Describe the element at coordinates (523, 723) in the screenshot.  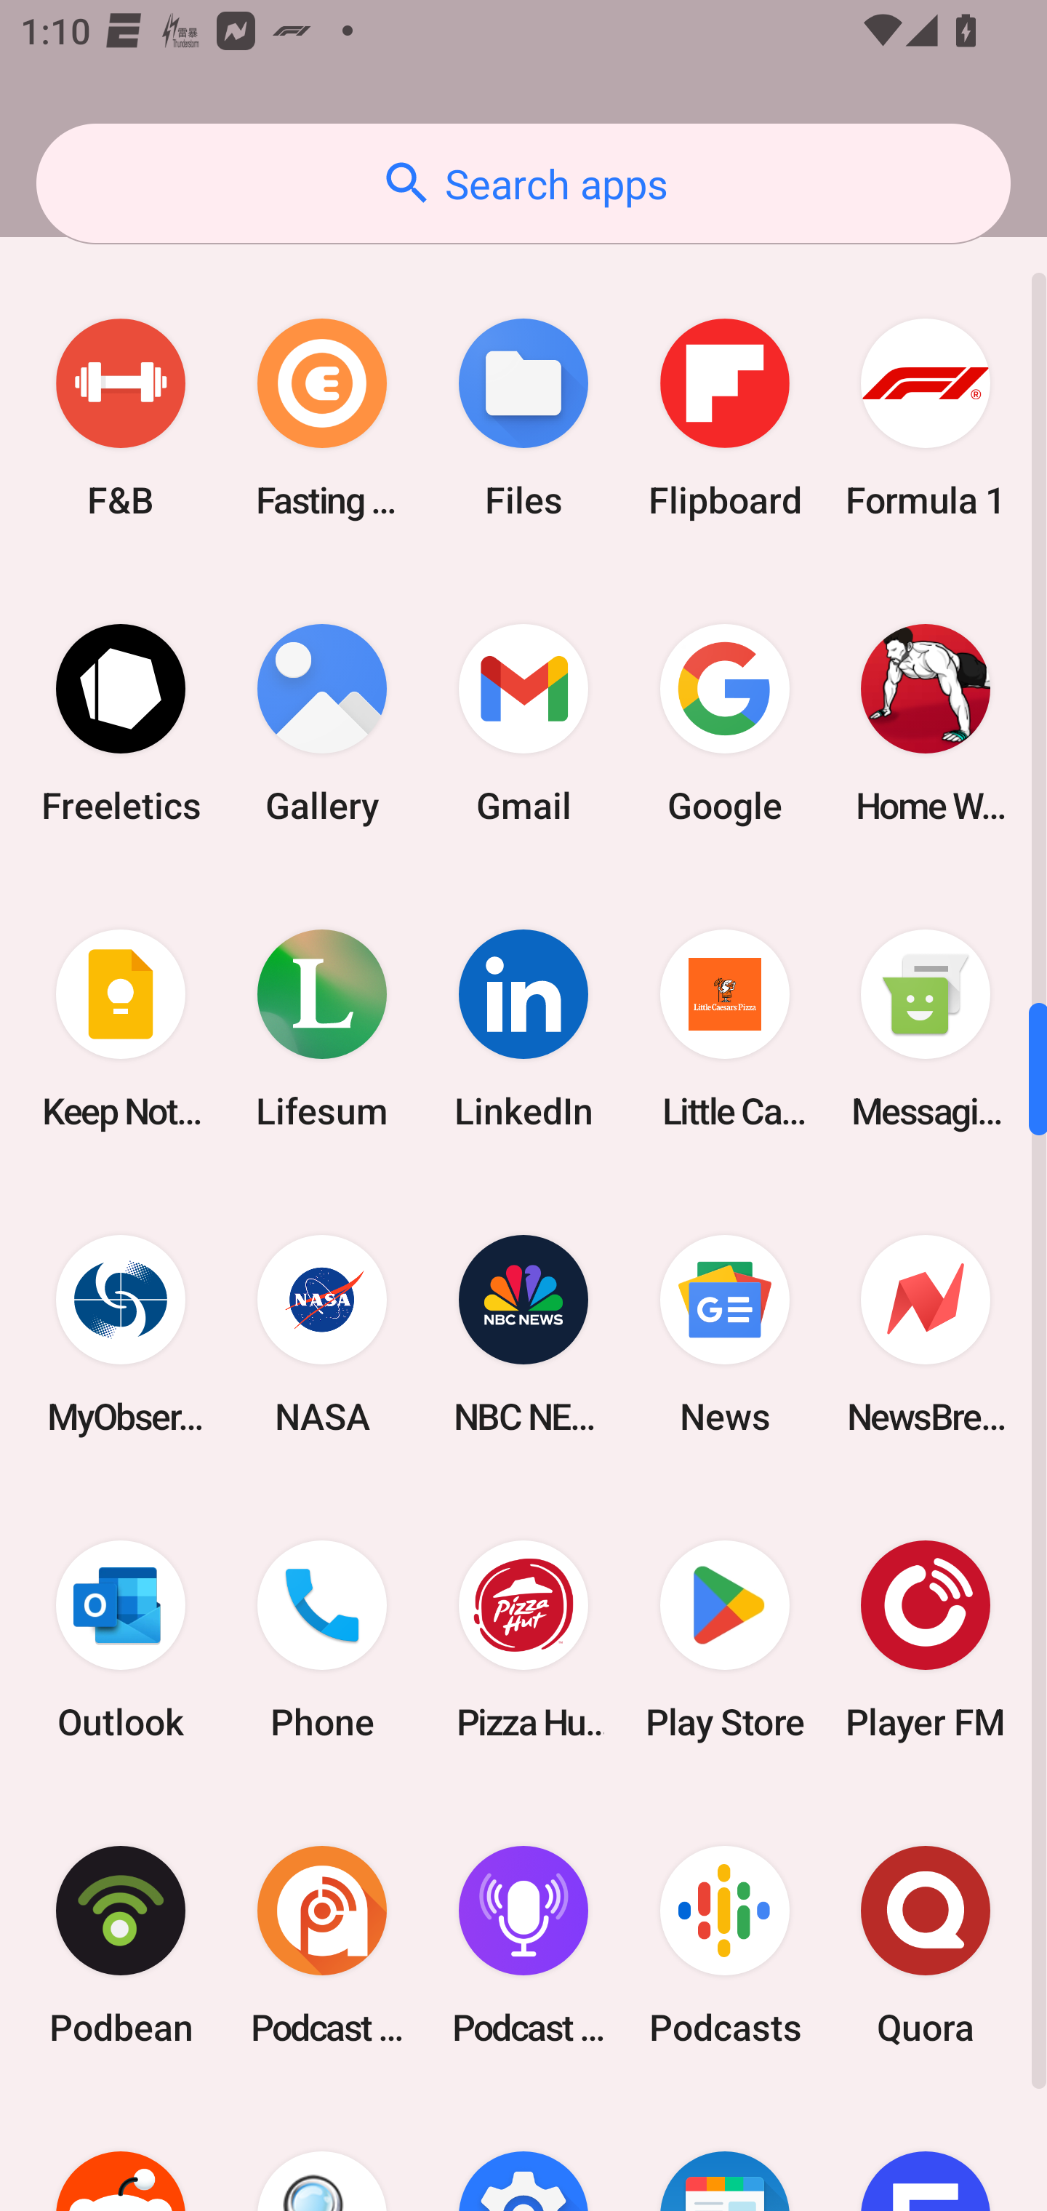
I see `Gmail` at that location.